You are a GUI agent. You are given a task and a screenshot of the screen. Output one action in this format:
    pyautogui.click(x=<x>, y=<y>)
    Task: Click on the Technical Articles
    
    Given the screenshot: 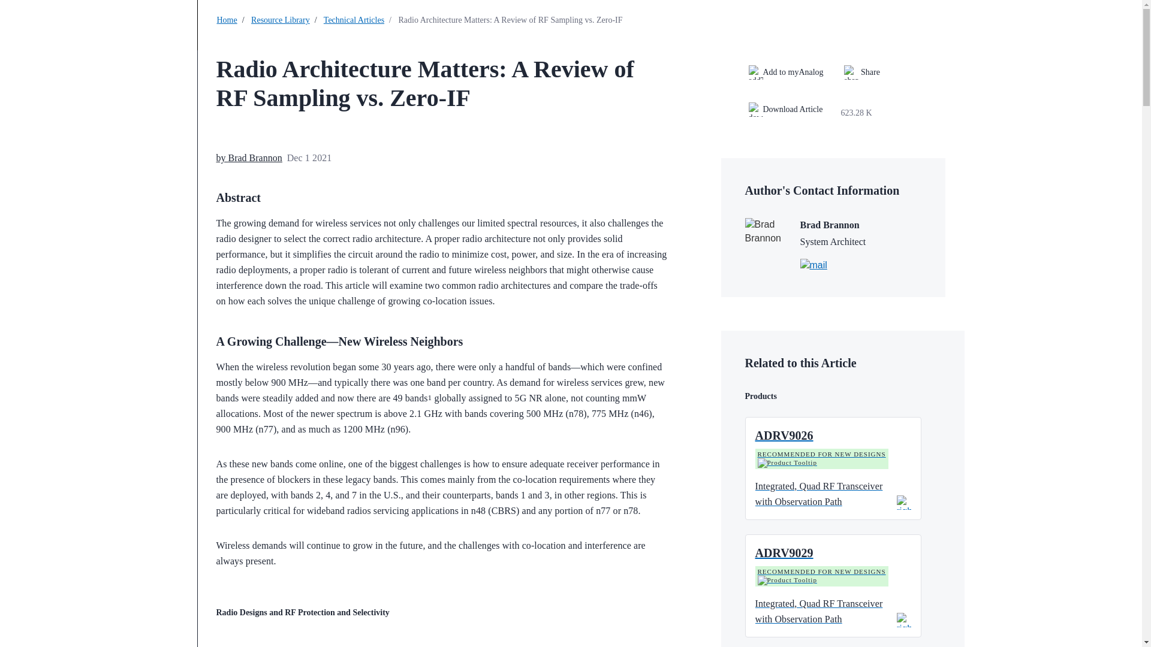 What is the action you would take?
    pyautogui.click(x=354, y=20)
    